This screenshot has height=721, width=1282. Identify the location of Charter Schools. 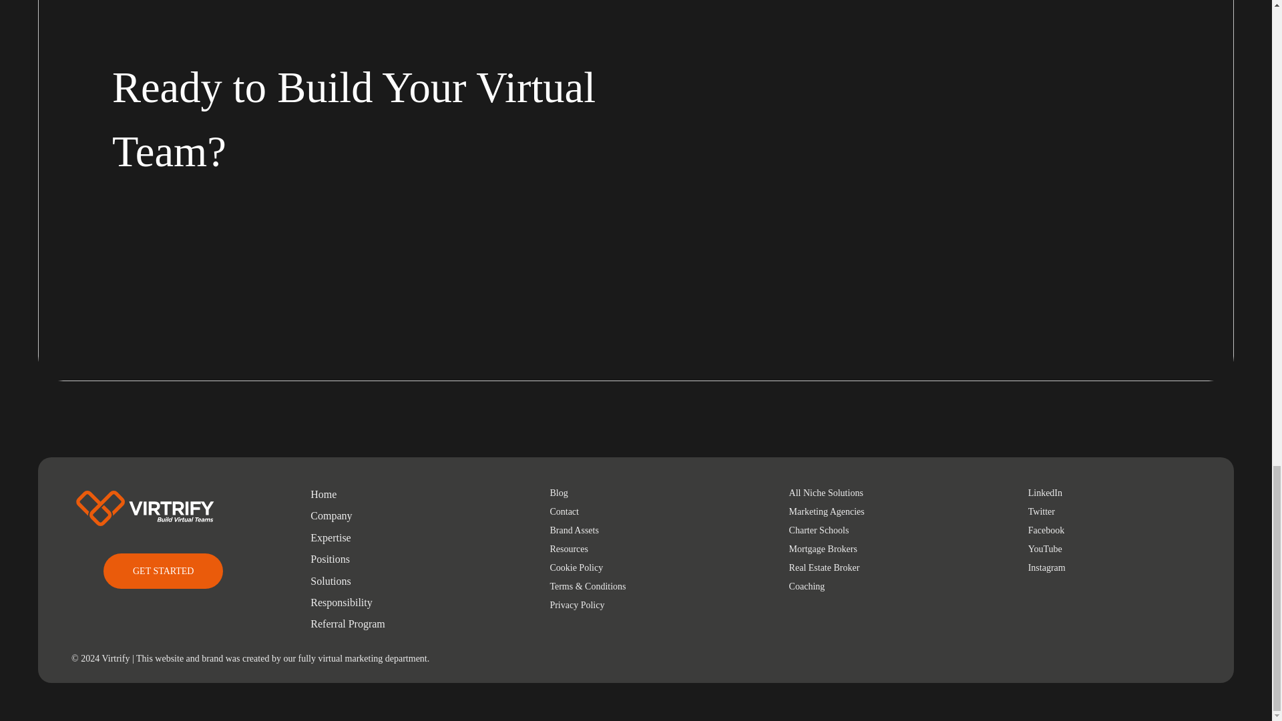
(819, 530).